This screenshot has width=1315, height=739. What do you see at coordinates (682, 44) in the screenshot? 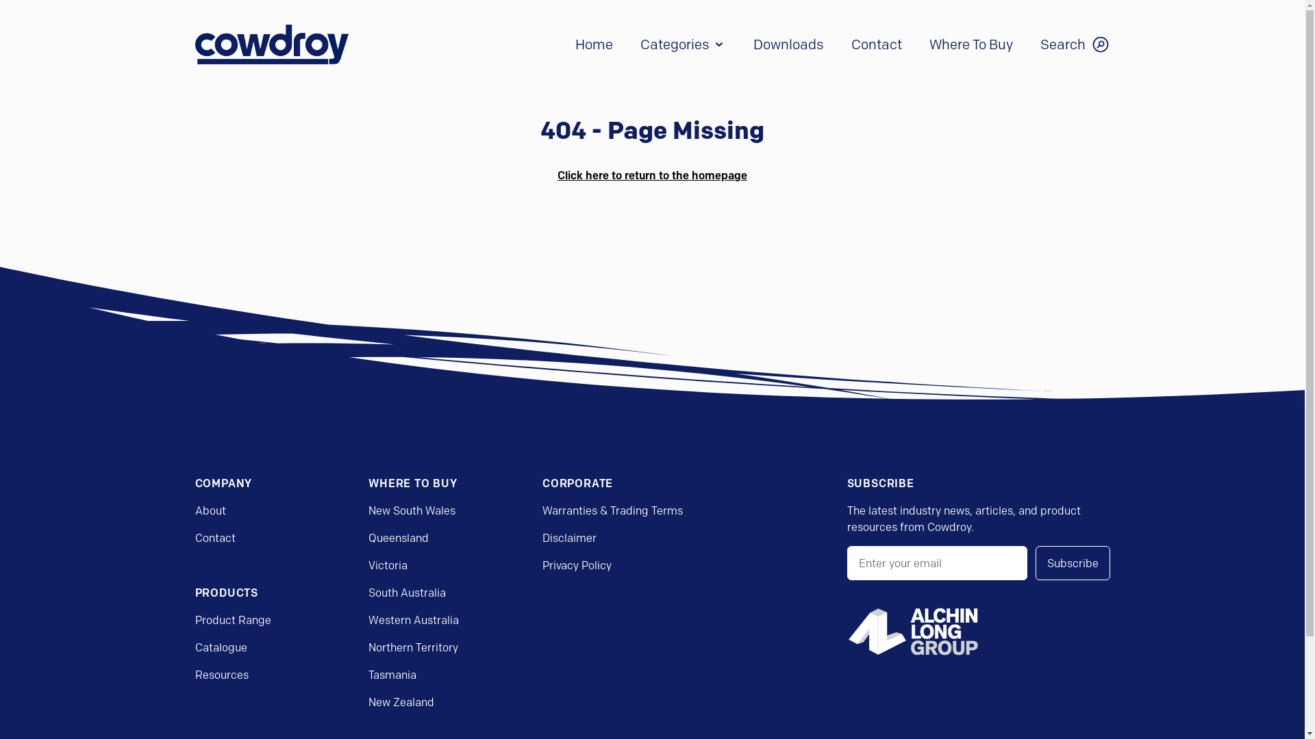
I see `Categories` at bounding box center [682, 44].